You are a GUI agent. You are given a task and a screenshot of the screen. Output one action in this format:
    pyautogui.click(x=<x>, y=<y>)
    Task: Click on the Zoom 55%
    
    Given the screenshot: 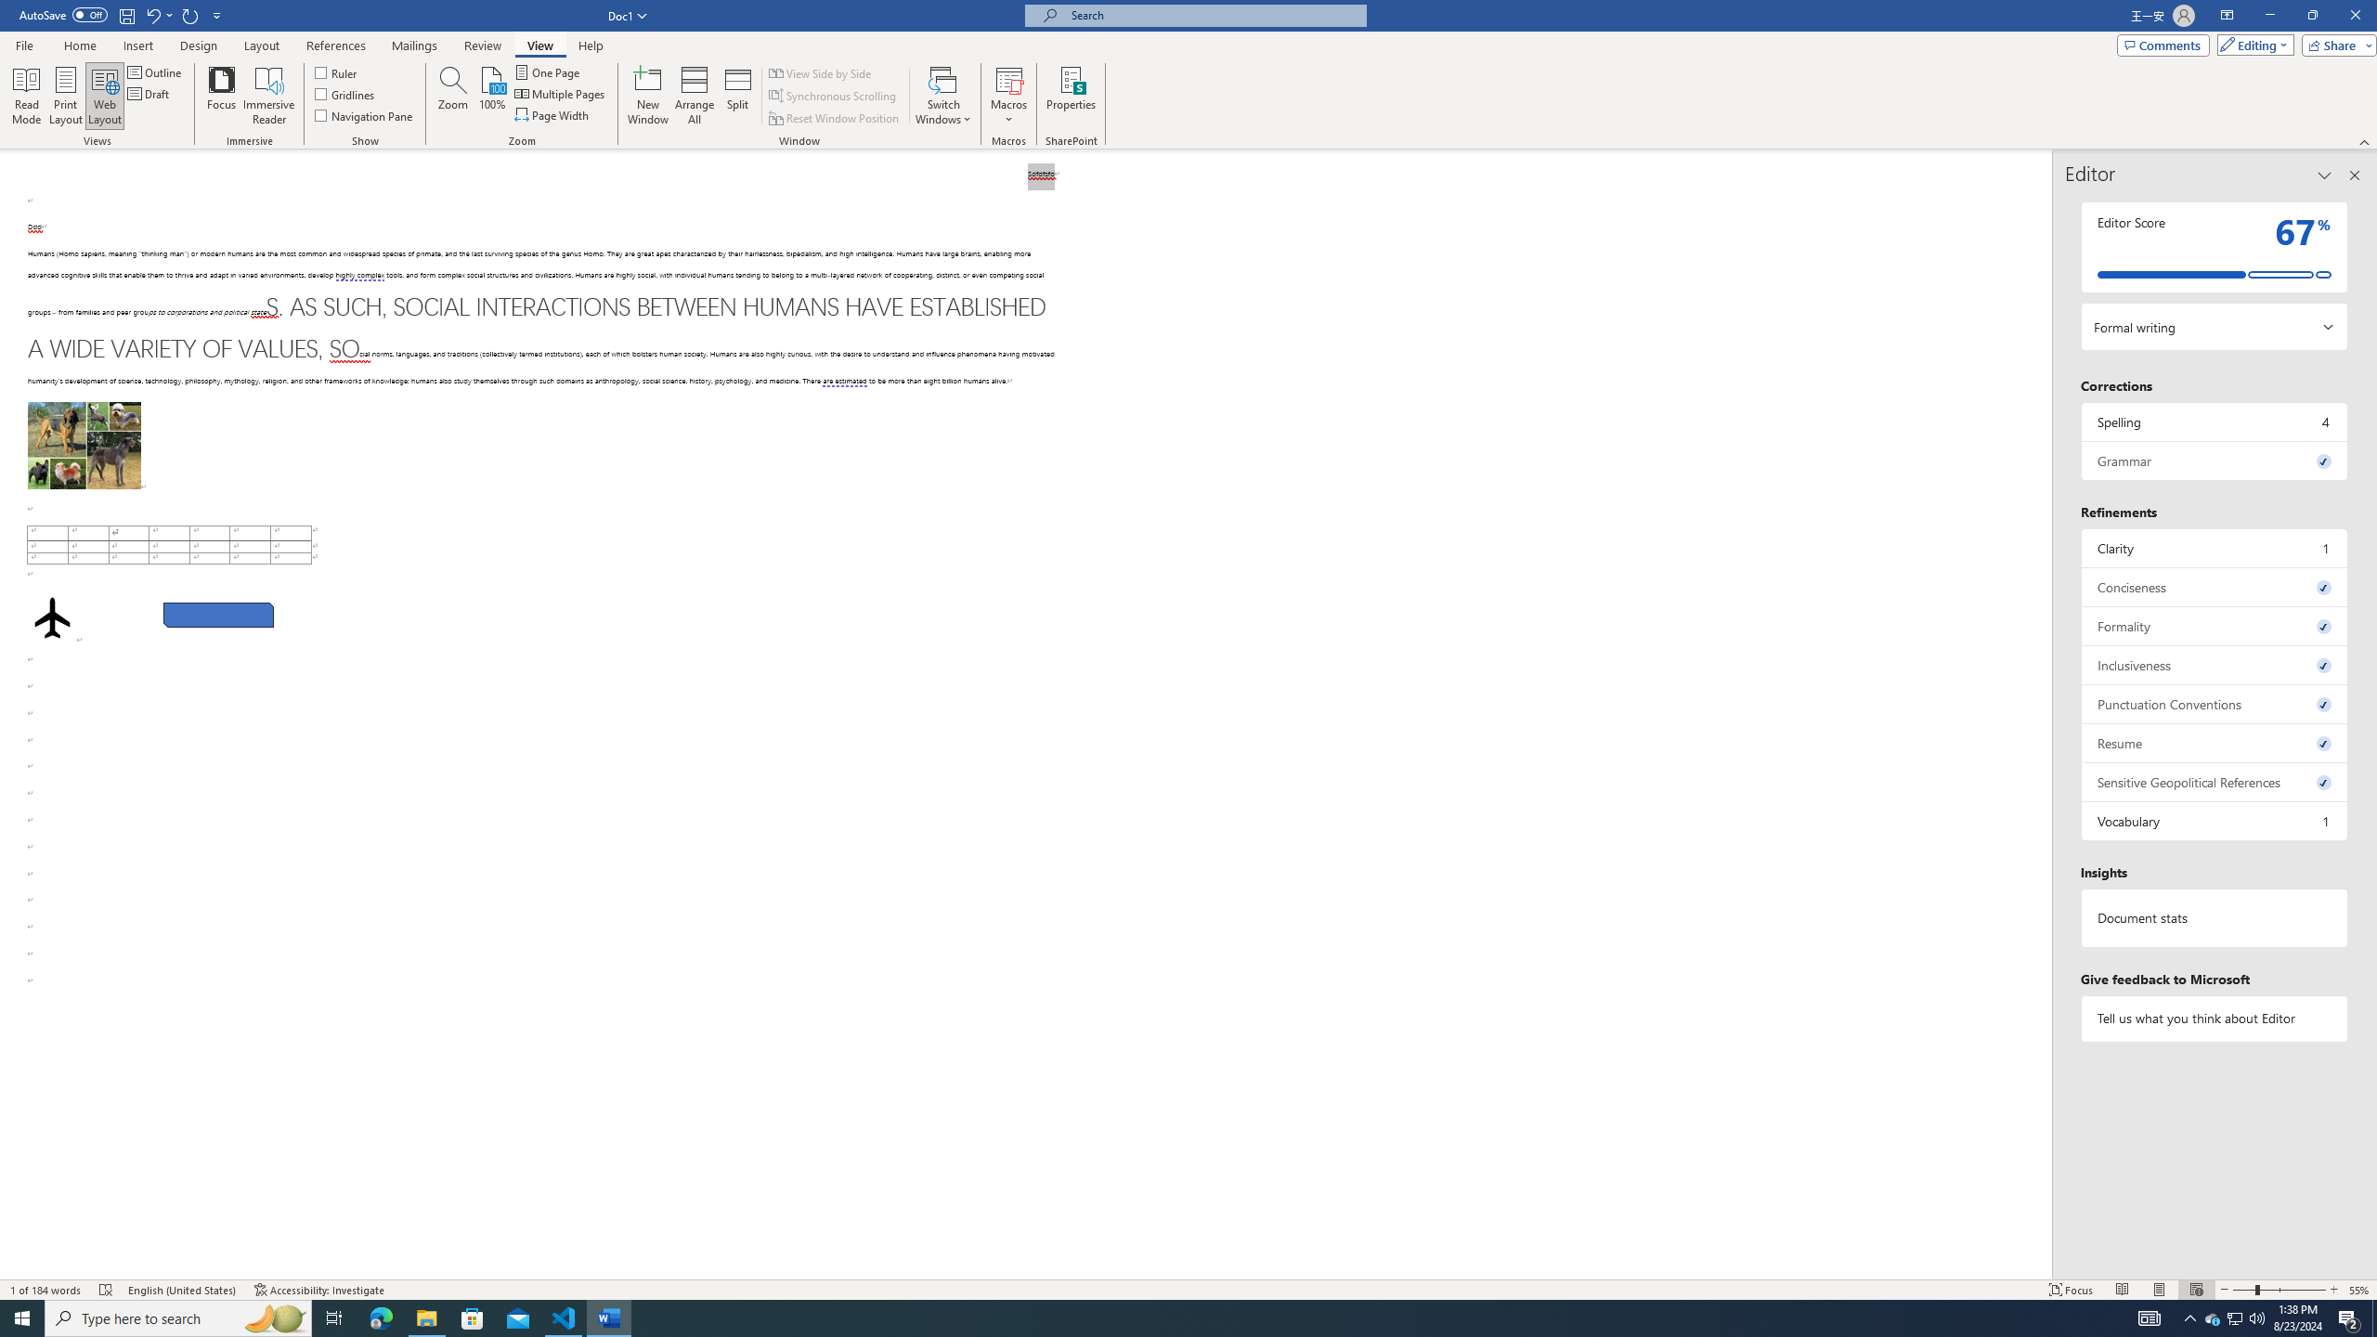 What is the action you would take?
    pyautogui.click(x=2360, y=1290)
    